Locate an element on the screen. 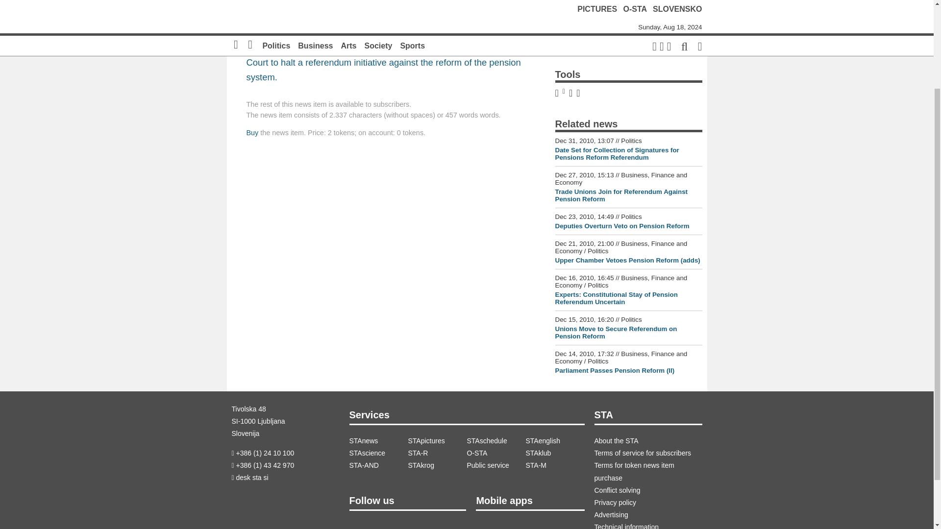  Experts: Constitutional Stay of Pension Referendum Uncertain is located at coordinates (616, 298).